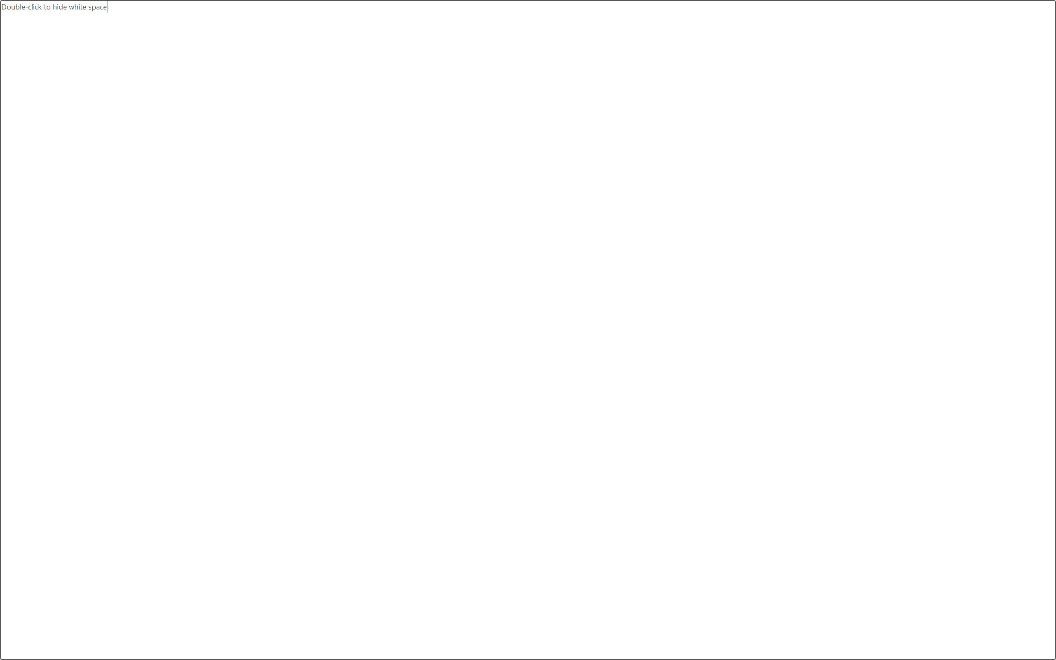  What do you see at coordinates (295, 82) in the screenshot?
I see `Align Left` at bounding box center [295, 82].